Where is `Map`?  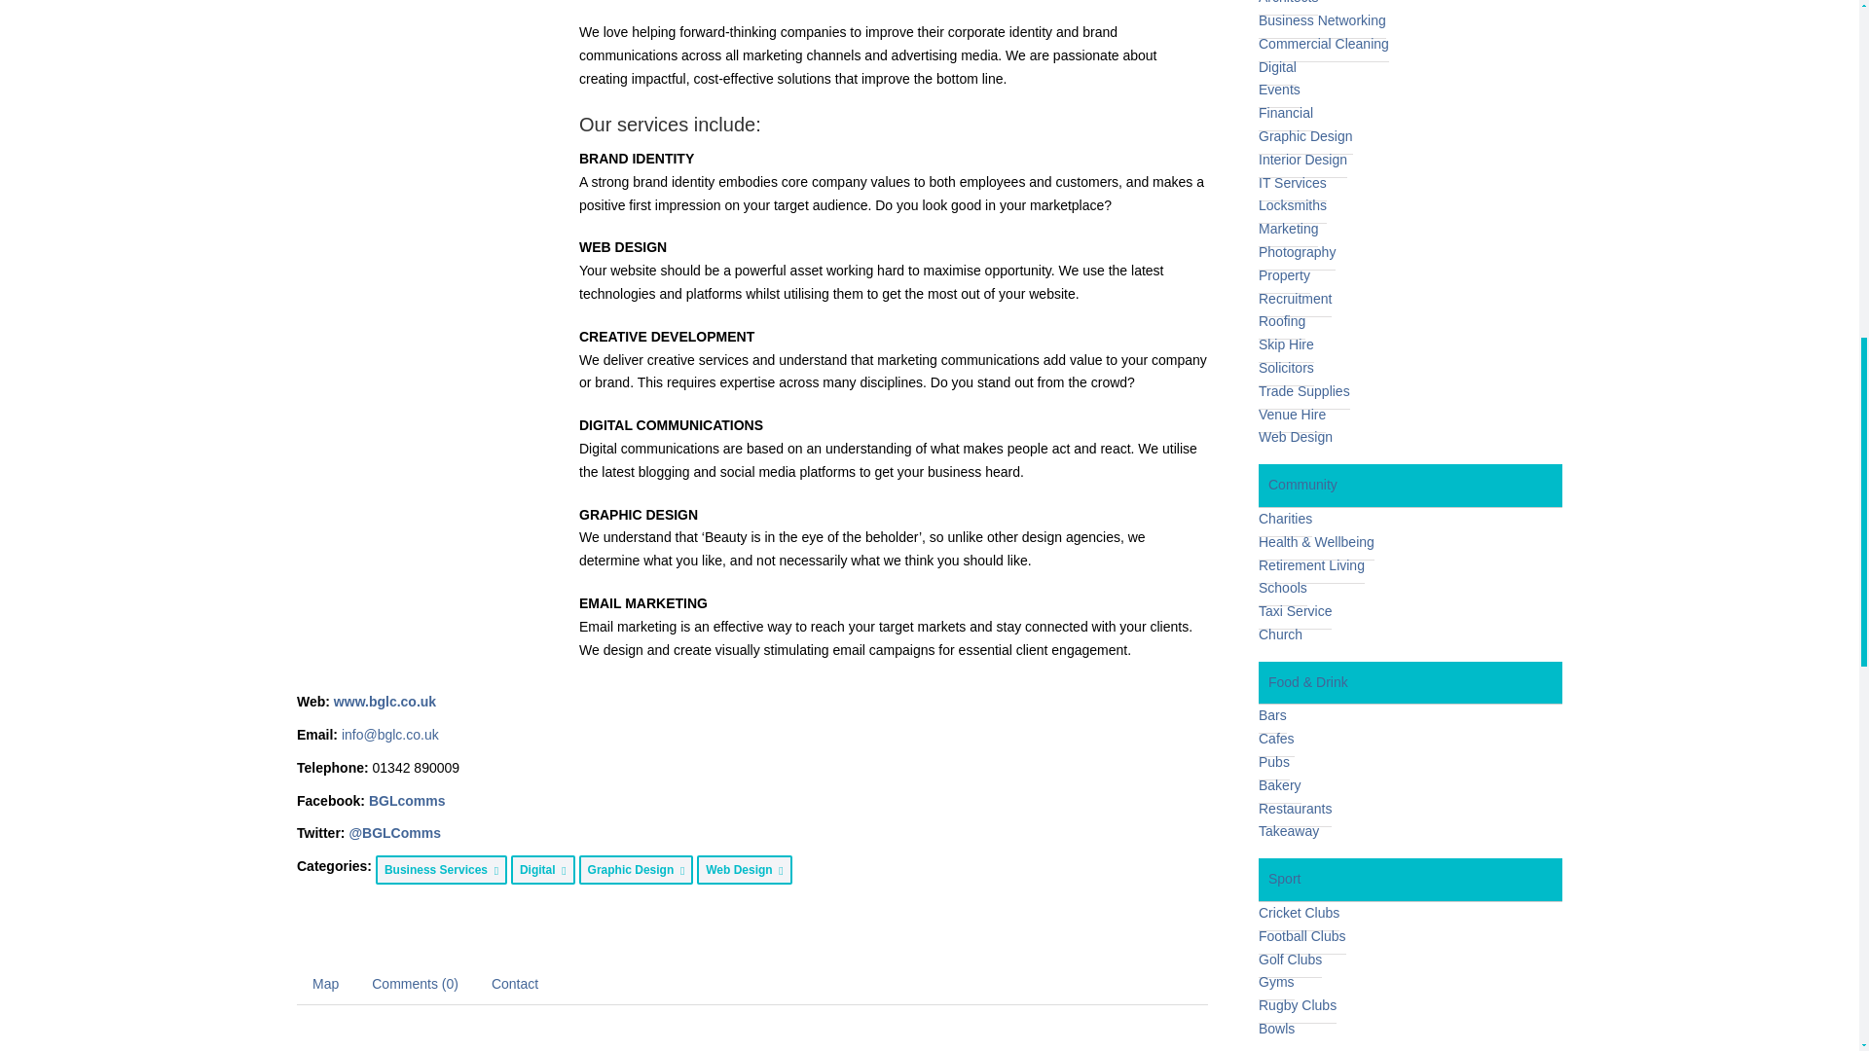 Map is located at coordinates (325, 985).